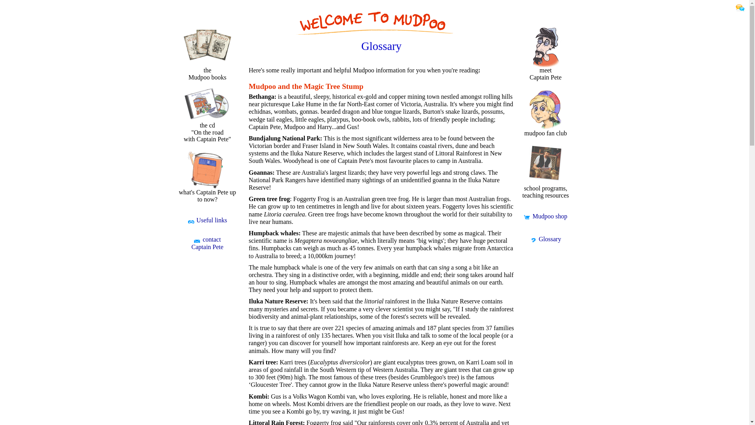 Image resolution: width=755 pixels, height=425 pixels. What do you see at coordinates (207, 119) in the screenshot?
I see `the cd
"On the road
with Captain Pete"` at bounding box center [207, 119].